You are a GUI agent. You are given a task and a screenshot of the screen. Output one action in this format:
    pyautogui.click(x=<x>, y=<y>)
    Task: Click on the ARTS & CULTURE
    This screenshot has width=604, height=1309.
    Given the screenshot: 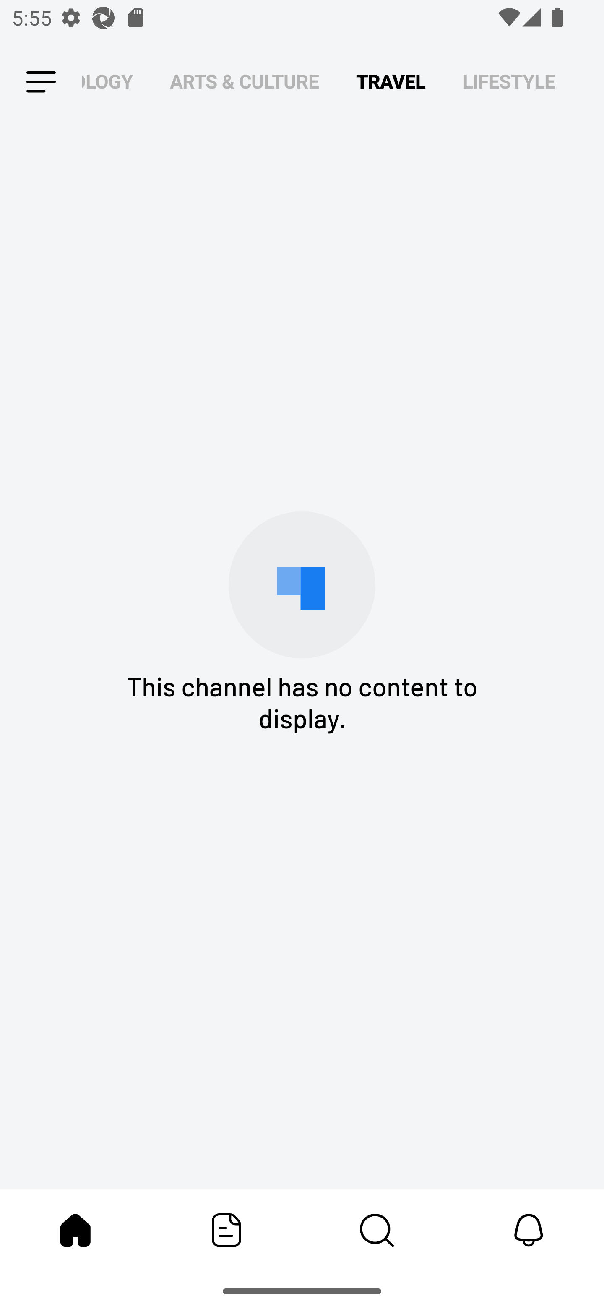 What is the action you would take?
    pyautogui.click(x=244, y=81)
    